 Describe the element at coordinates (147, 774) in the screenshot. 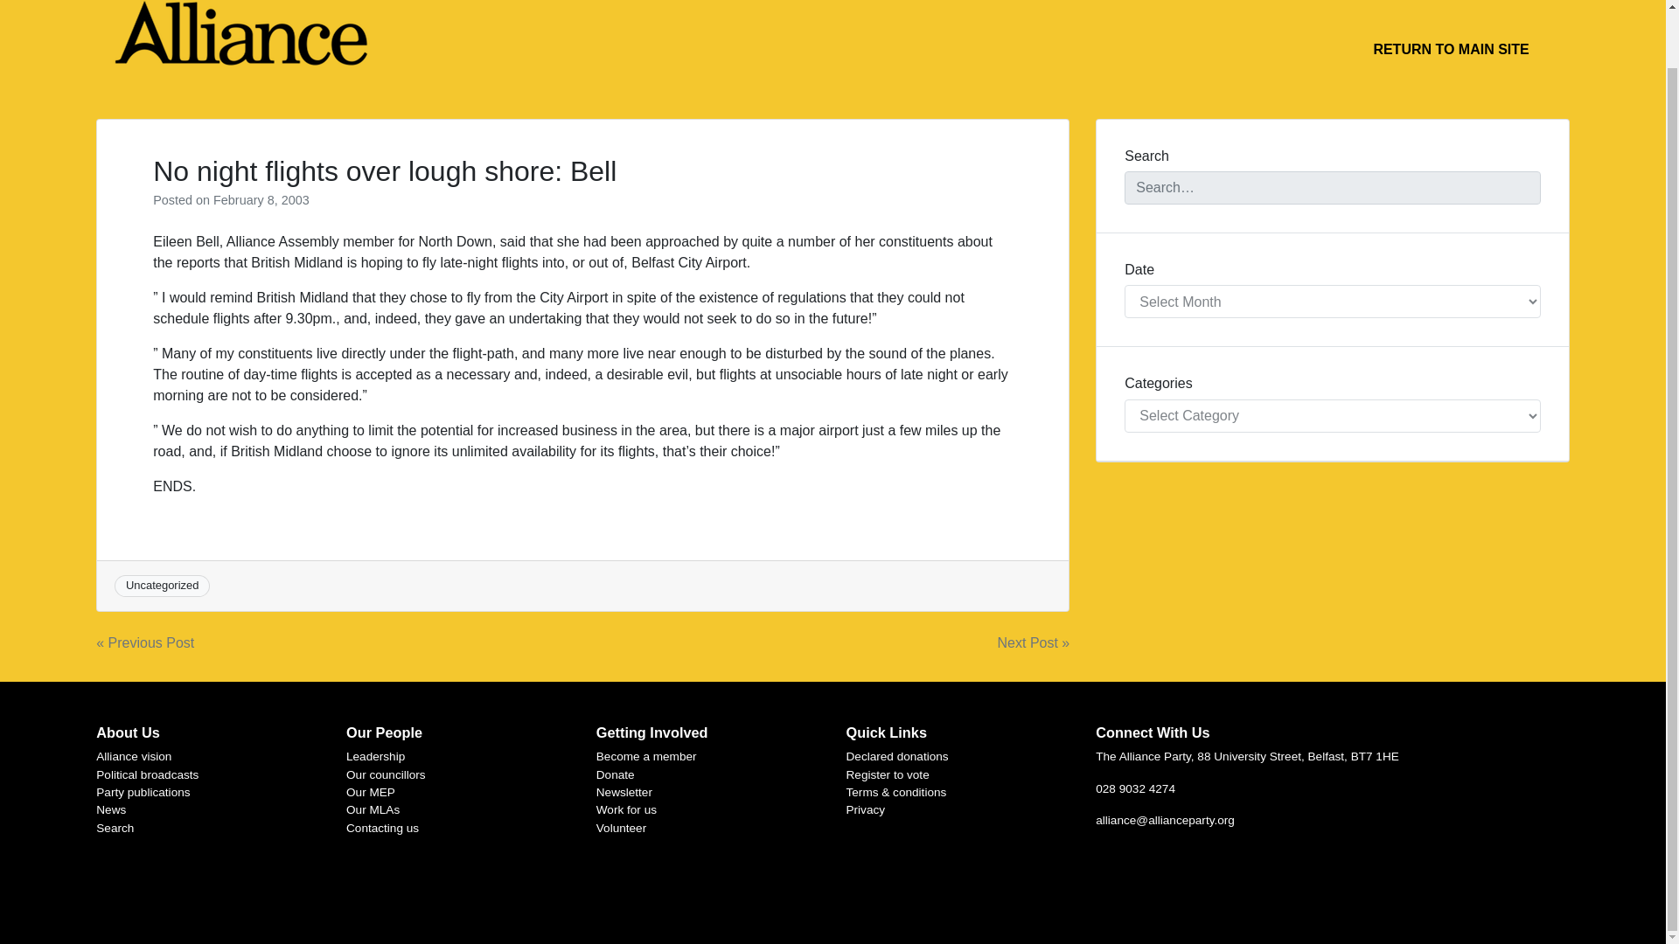

I see `Political broadcasts` at that location.